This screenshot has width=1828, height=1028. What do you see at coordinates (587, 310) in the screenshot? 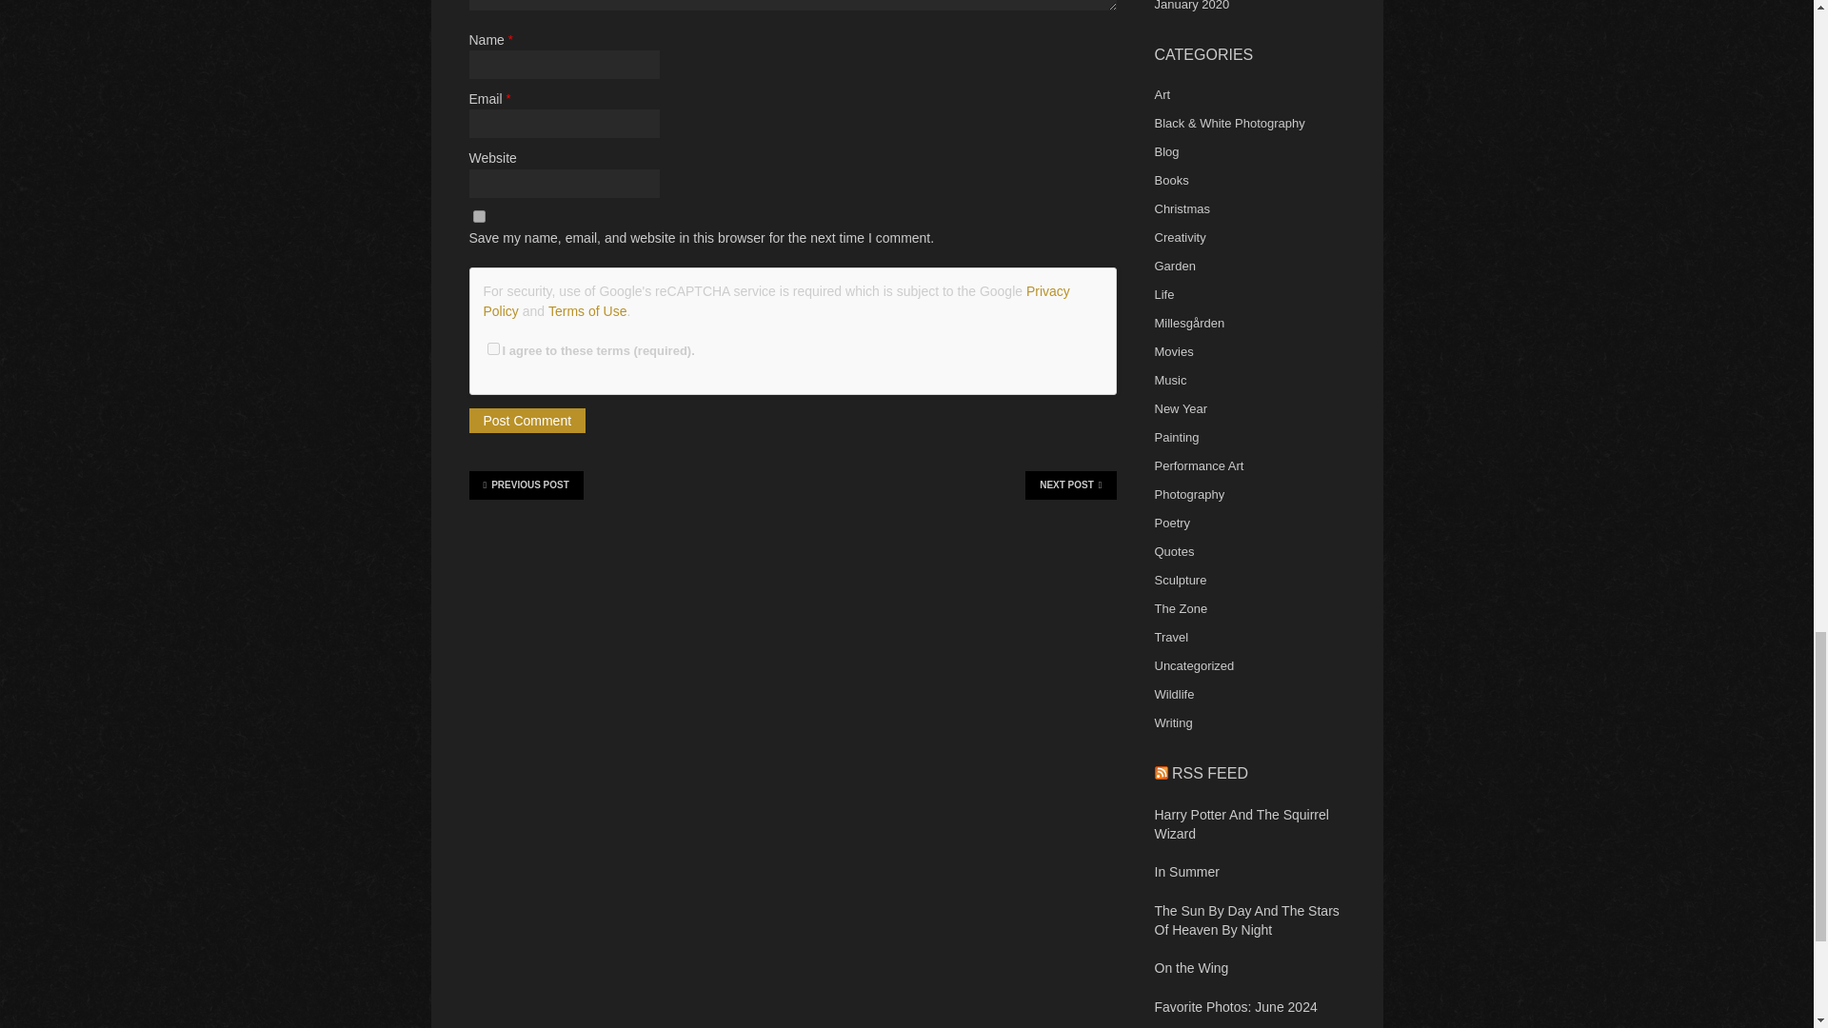
I see `Terms of Use` at bounding box center [587, 310].